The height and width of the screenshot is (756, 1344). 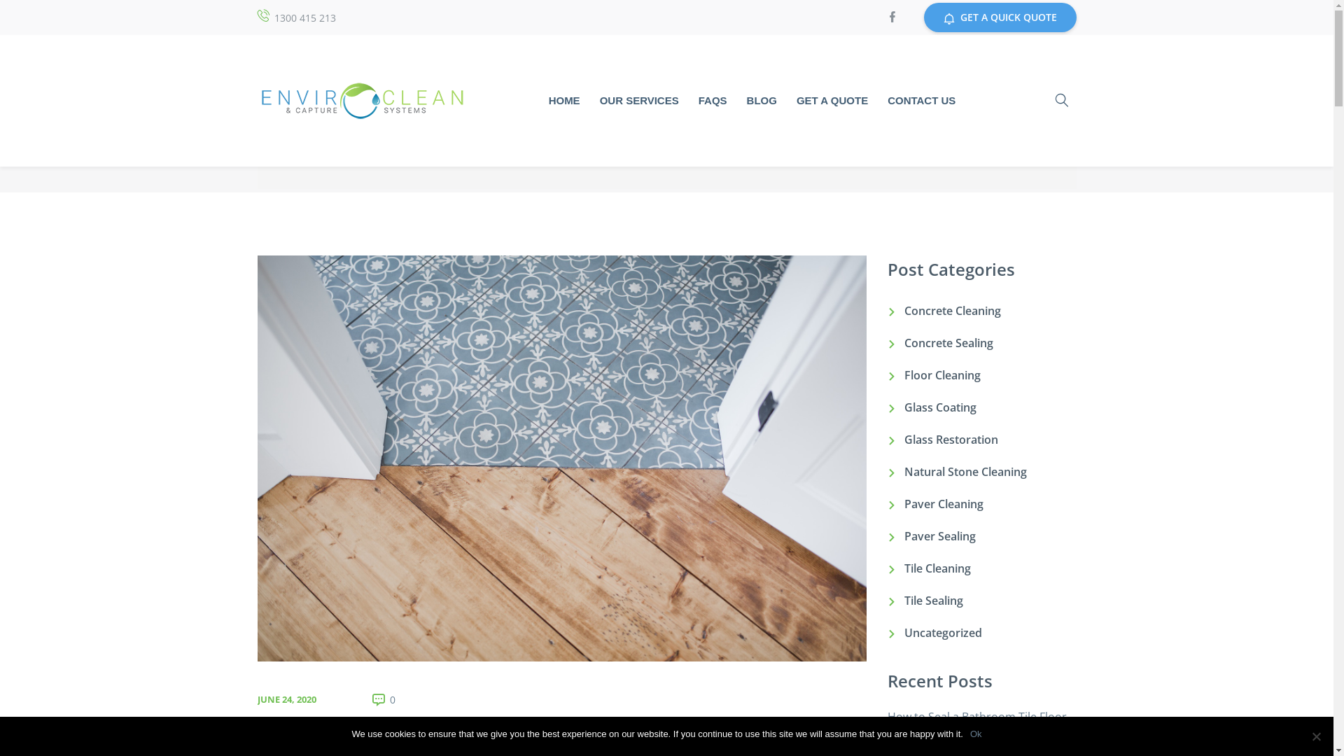 I want to click on Uncategorized, so click(x=944, y=633).